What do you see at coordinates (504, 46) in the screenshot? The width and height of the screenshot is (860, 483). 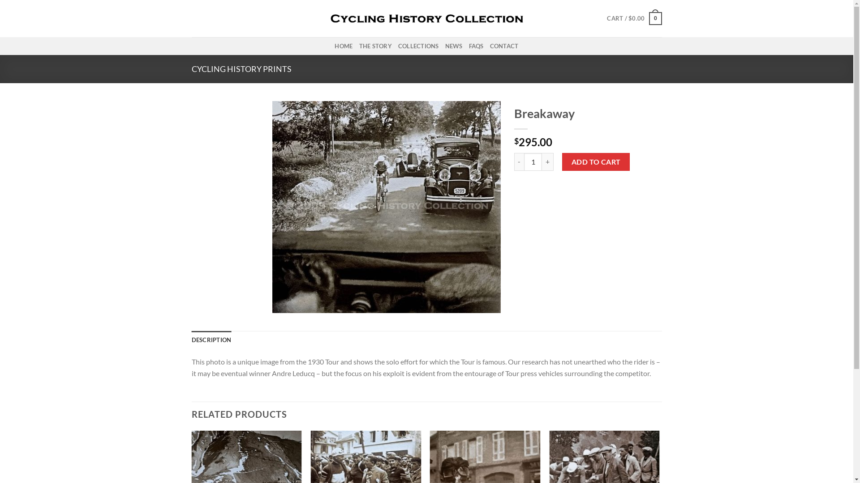 I see `CONTACT` at bounding box center [504, 46].